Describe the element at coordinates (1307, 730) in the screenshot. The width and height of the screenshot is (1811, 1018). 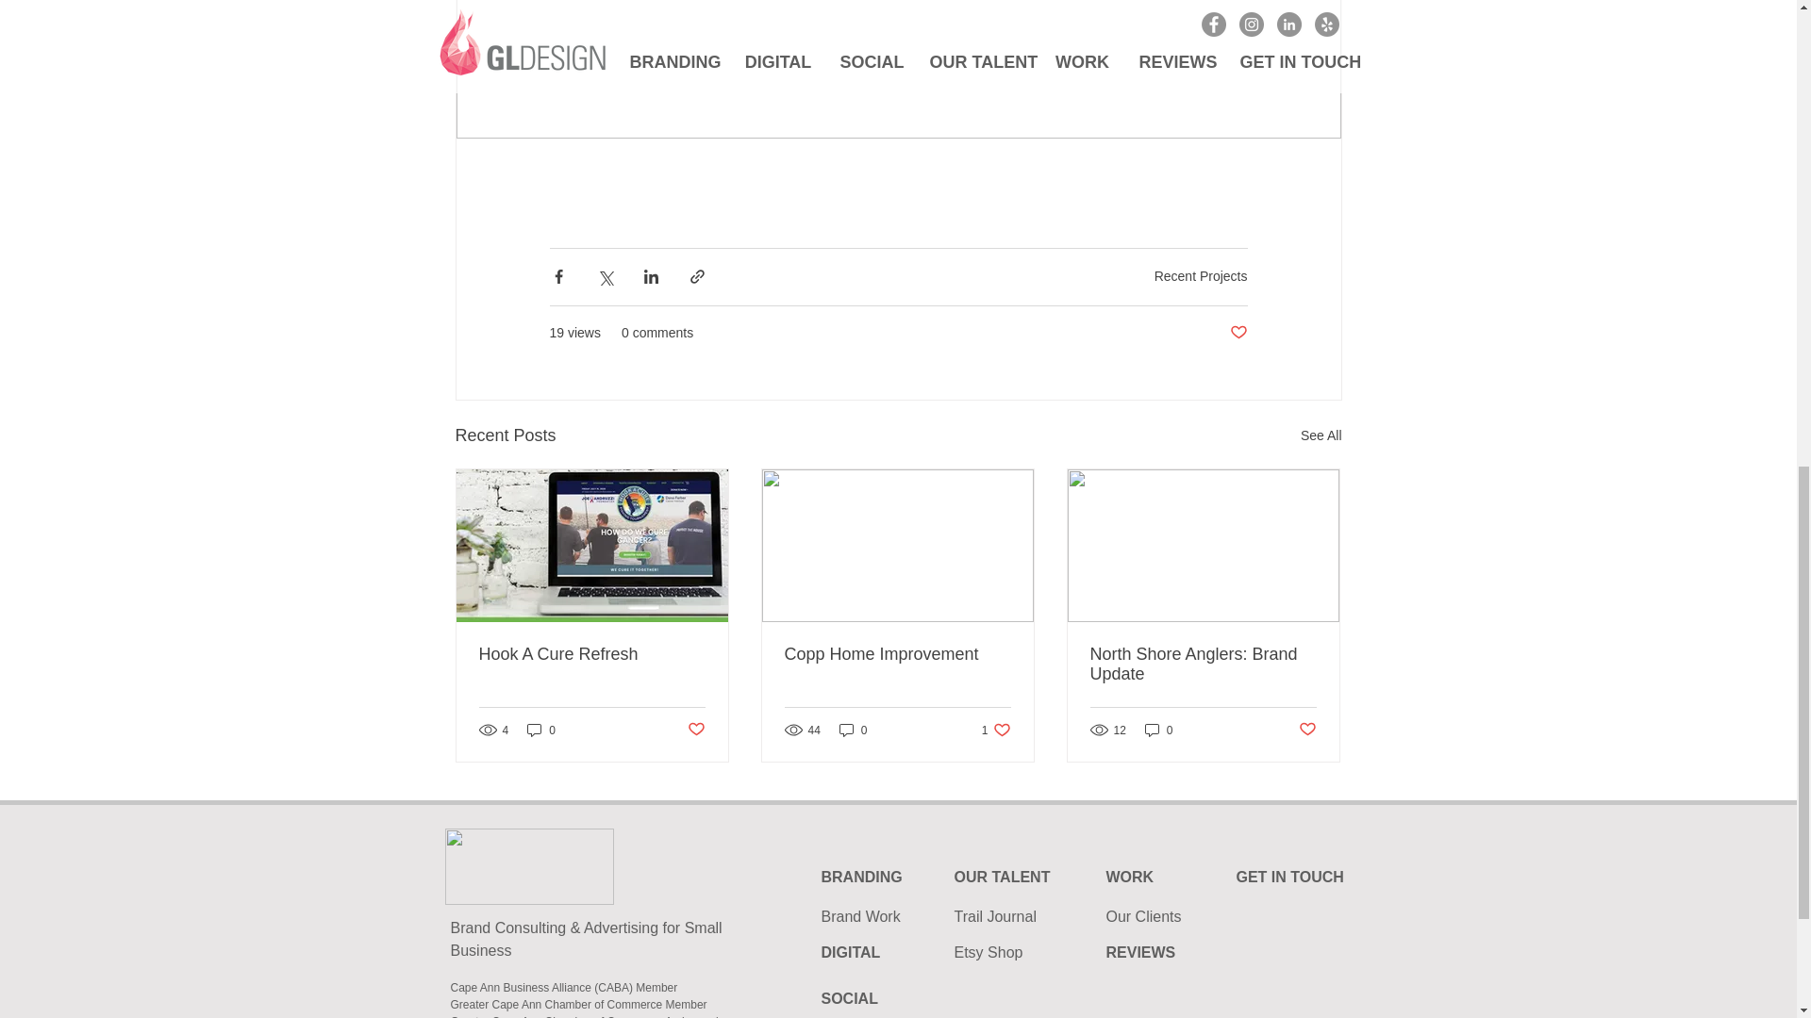
I see `0` at that location.